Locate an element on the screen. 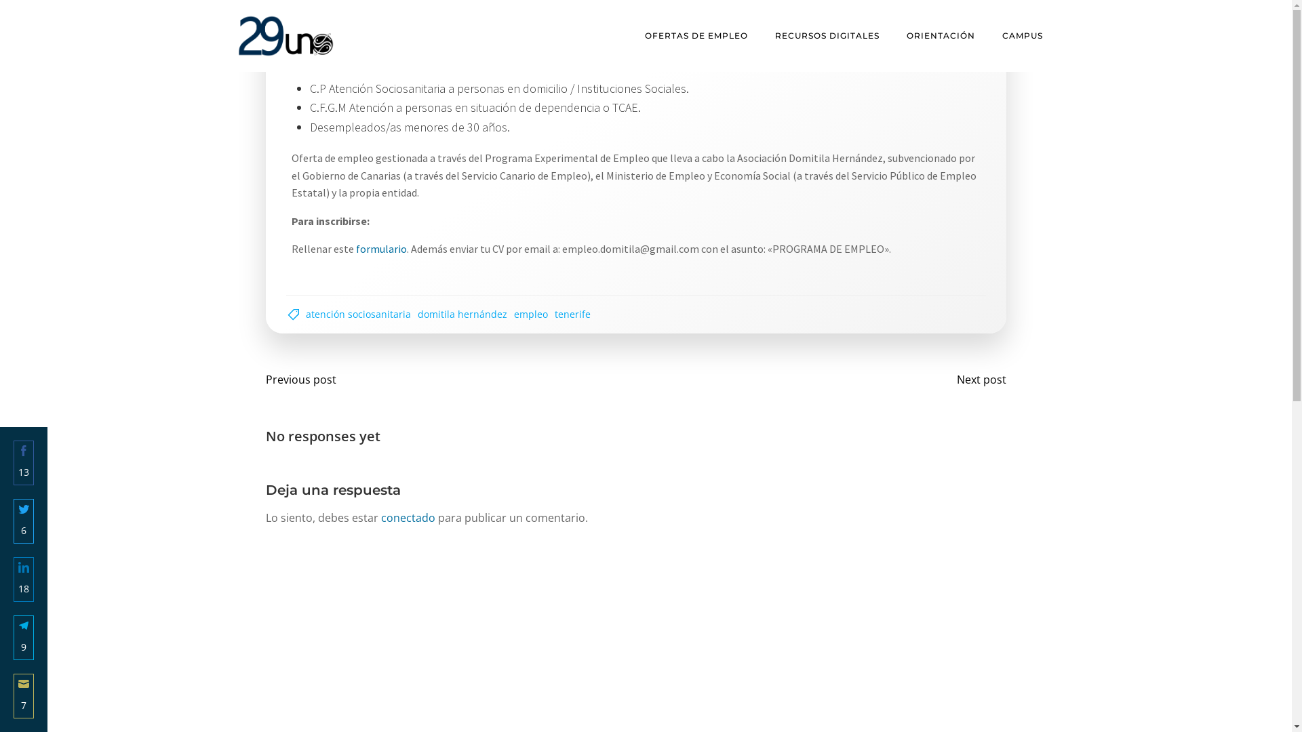  OFERTAS DE EMPLEO is located at coordinates (696, 36).